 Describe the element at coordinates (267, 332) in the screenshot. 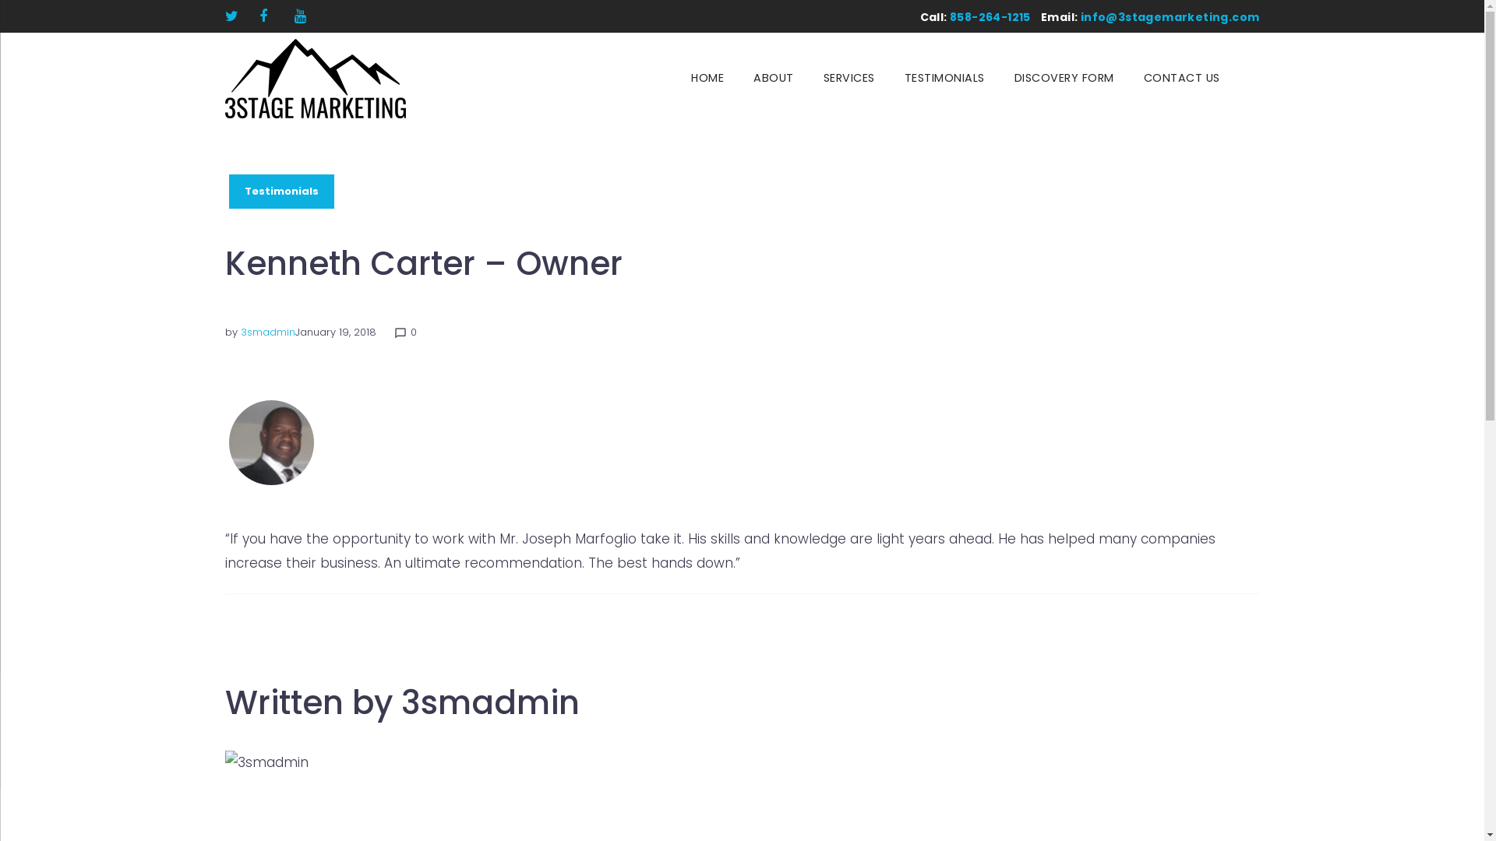

I see `3smadmin` at that location.